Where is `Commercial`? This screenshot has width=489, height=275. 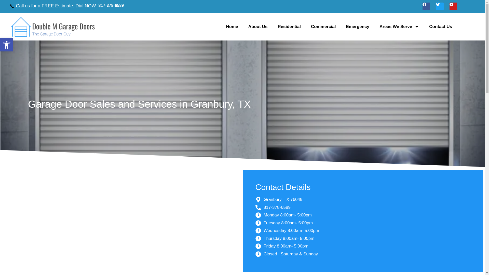 Commercial is located at coordinates (323, 27).